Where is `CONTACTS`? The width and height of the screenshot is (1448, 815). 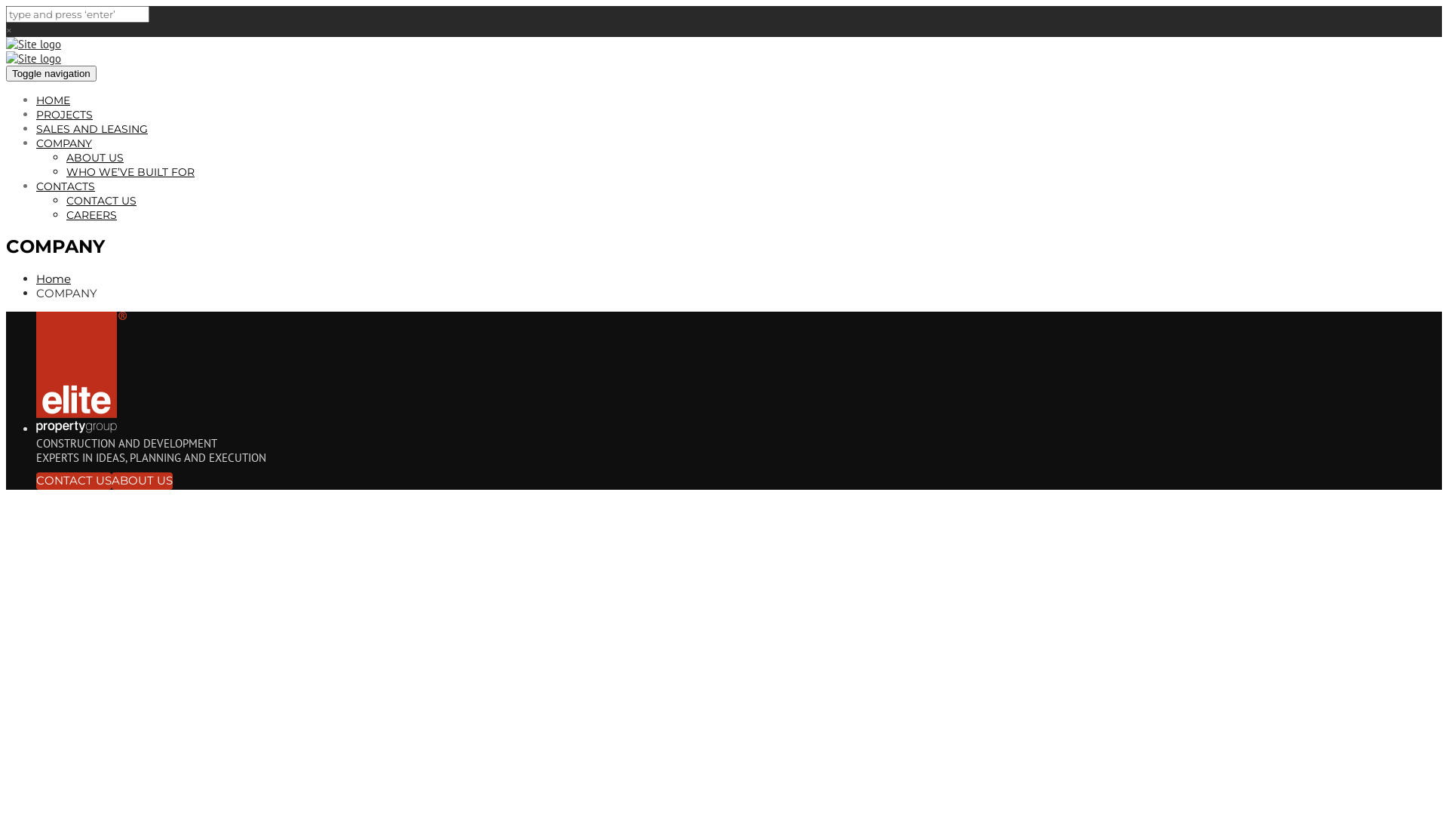
CONTACTS is located at coordinates (66, 186).